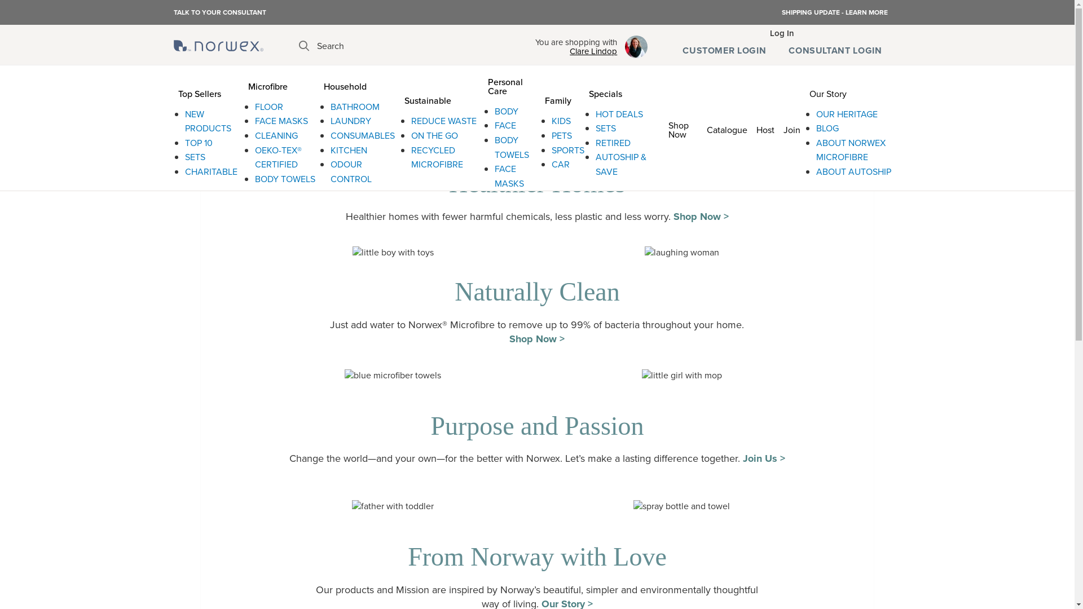 This screenshot has height=609, width=1083. Describe the element at coordinates (562, 135) in the screenshot. I see `PETS` at that location.